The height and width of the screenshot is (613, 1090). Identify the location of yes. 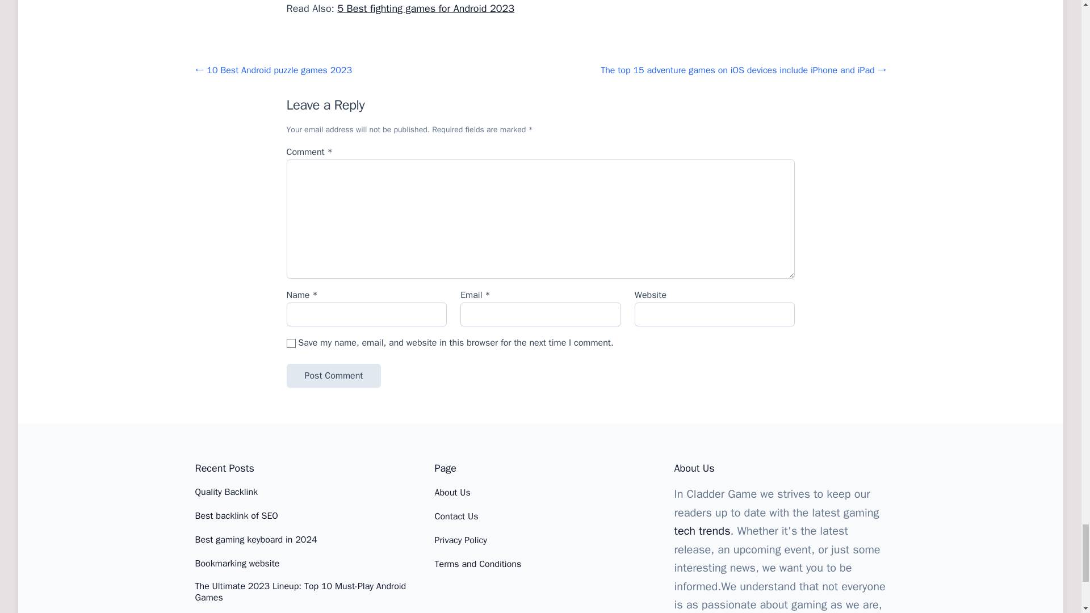
(291, 343).